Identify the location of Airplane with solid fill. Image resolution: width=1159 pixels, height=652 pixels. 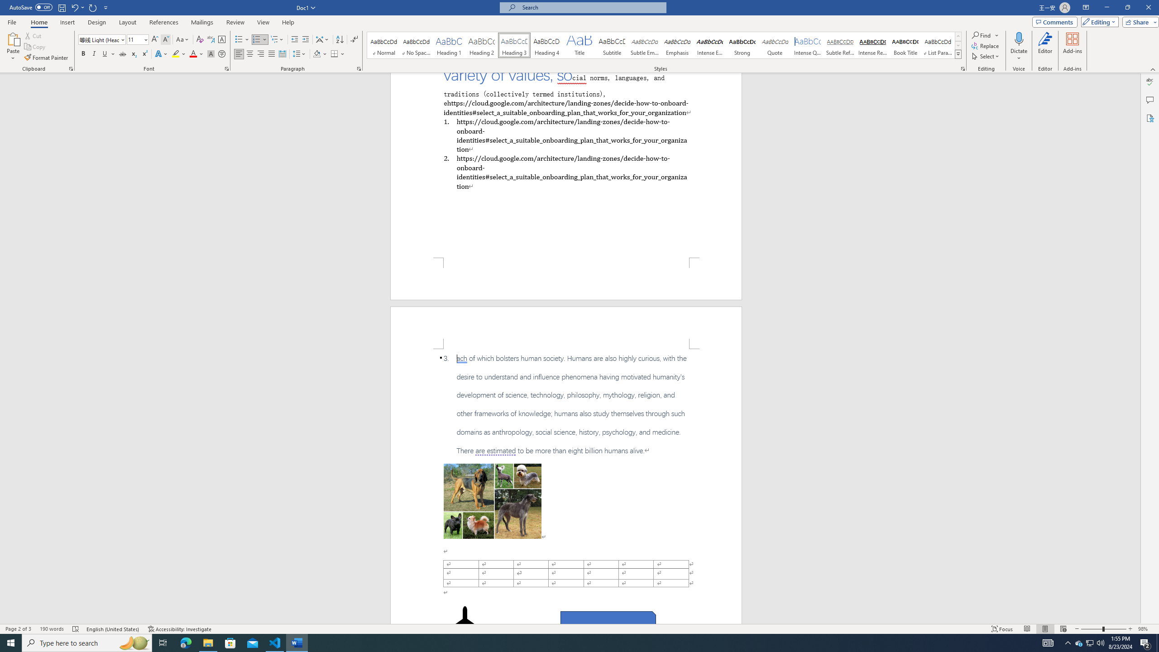
(465, 624).